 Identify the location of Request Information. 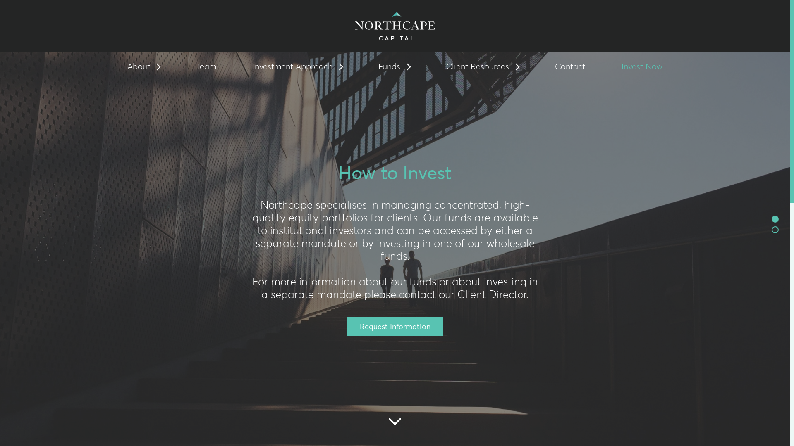
(395, 327).